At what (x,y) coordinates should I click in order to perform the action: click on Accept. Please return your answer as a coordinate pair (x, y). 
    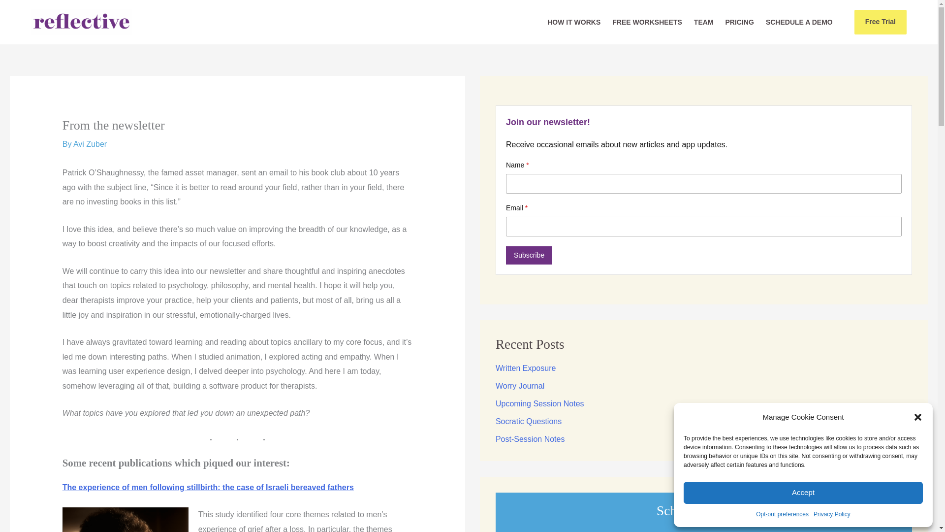
    Looking at the image, I should click on (803, 493).